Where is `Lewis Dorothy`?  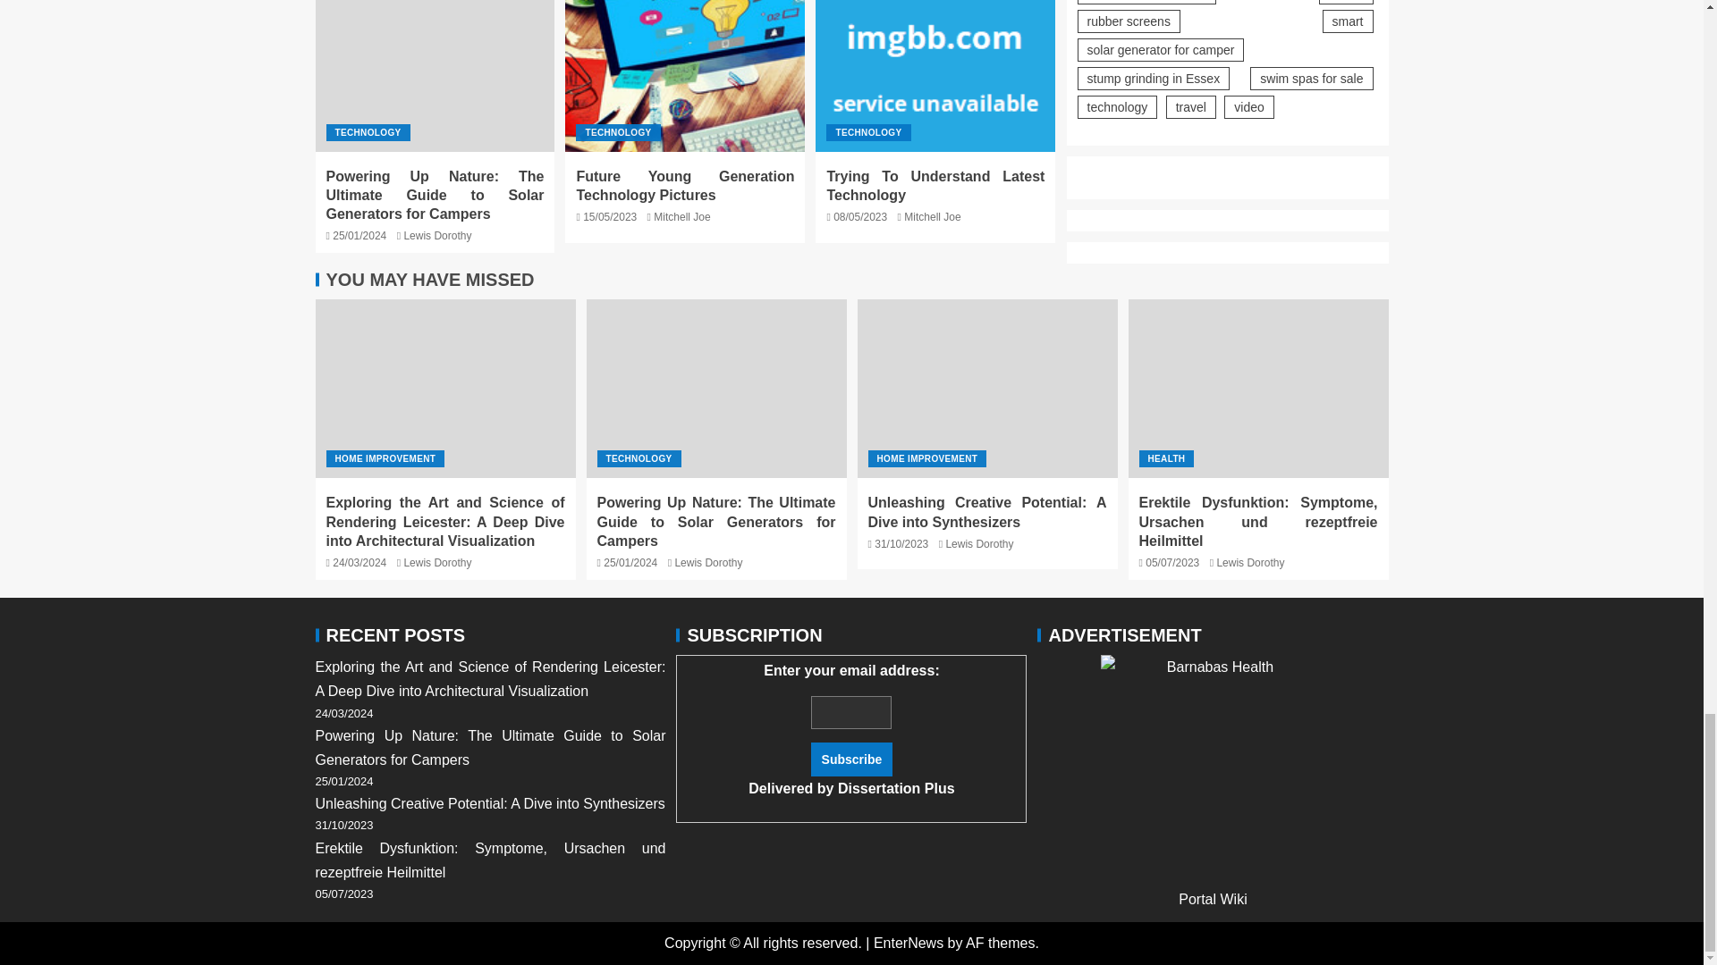
Lewis Dorothy is located at coordinates (436, 236).